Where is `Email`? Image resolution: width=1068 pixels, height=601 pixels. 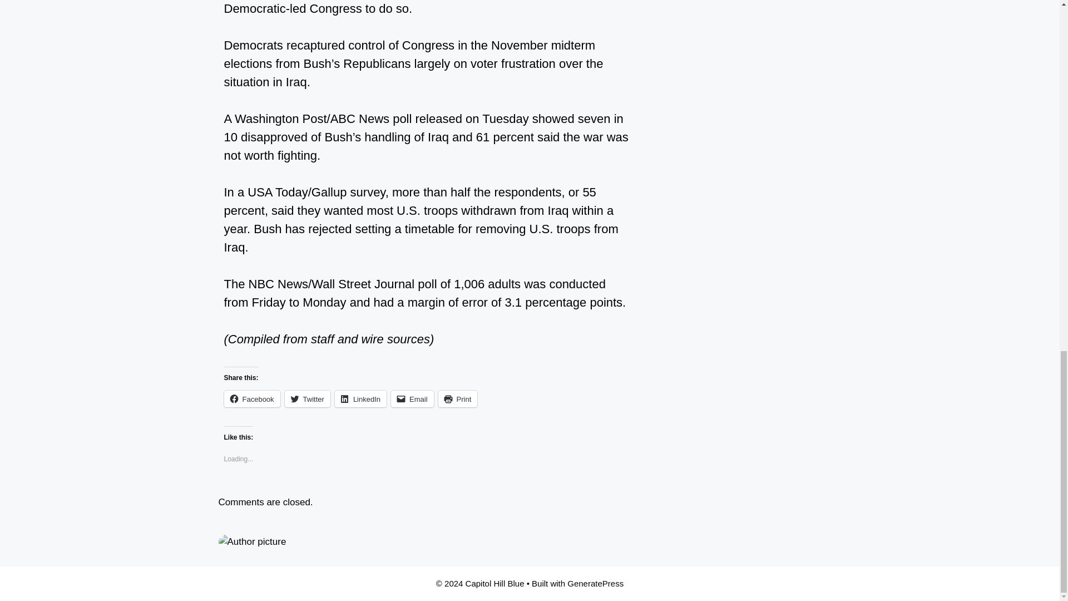 Email is located at coordinates (412, 399).